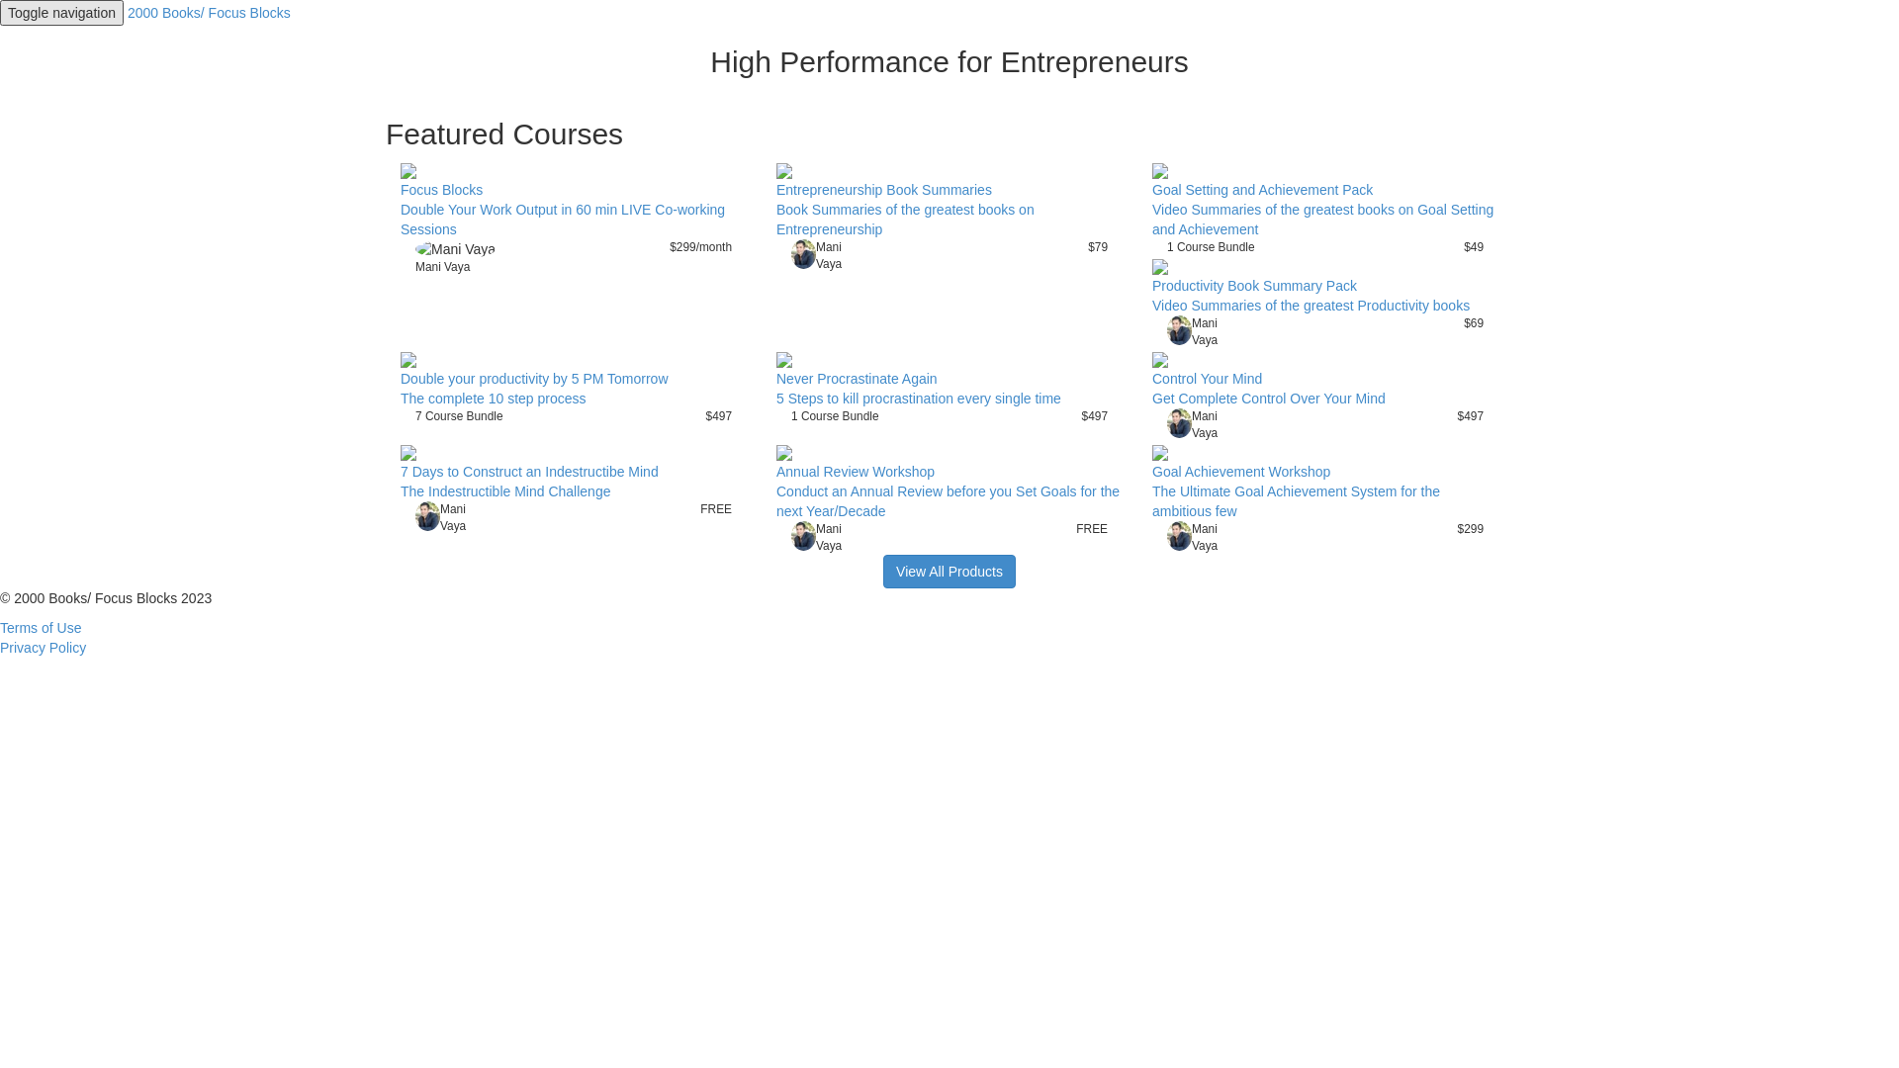 Image resolution: width=1899 pixels, height=1068 pixels. What do you see at coordinates (210, 13) in the screenshot?
I see `2000 Books/ Focus Blocks` at bounding box center [210, 13].